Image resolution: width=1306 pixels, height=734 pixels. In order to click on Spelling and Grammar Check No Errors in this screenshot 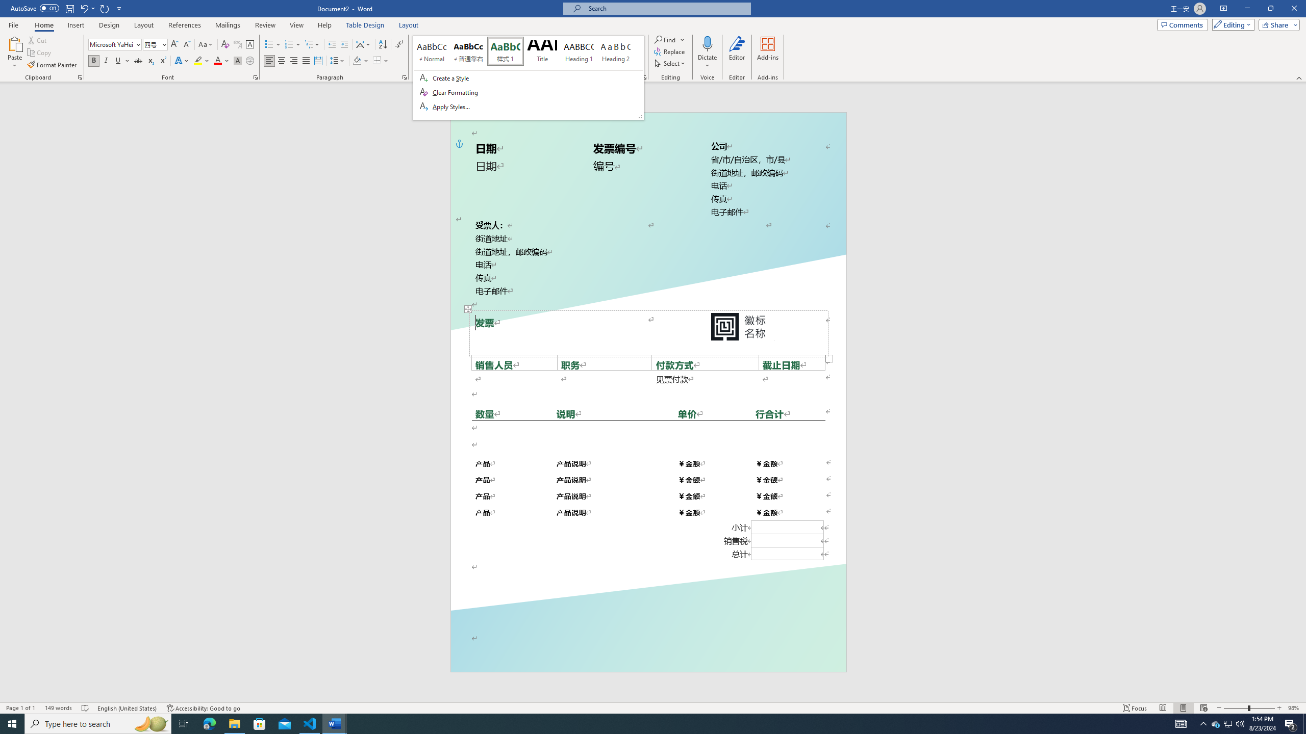, I will do `click(86, 708)`.